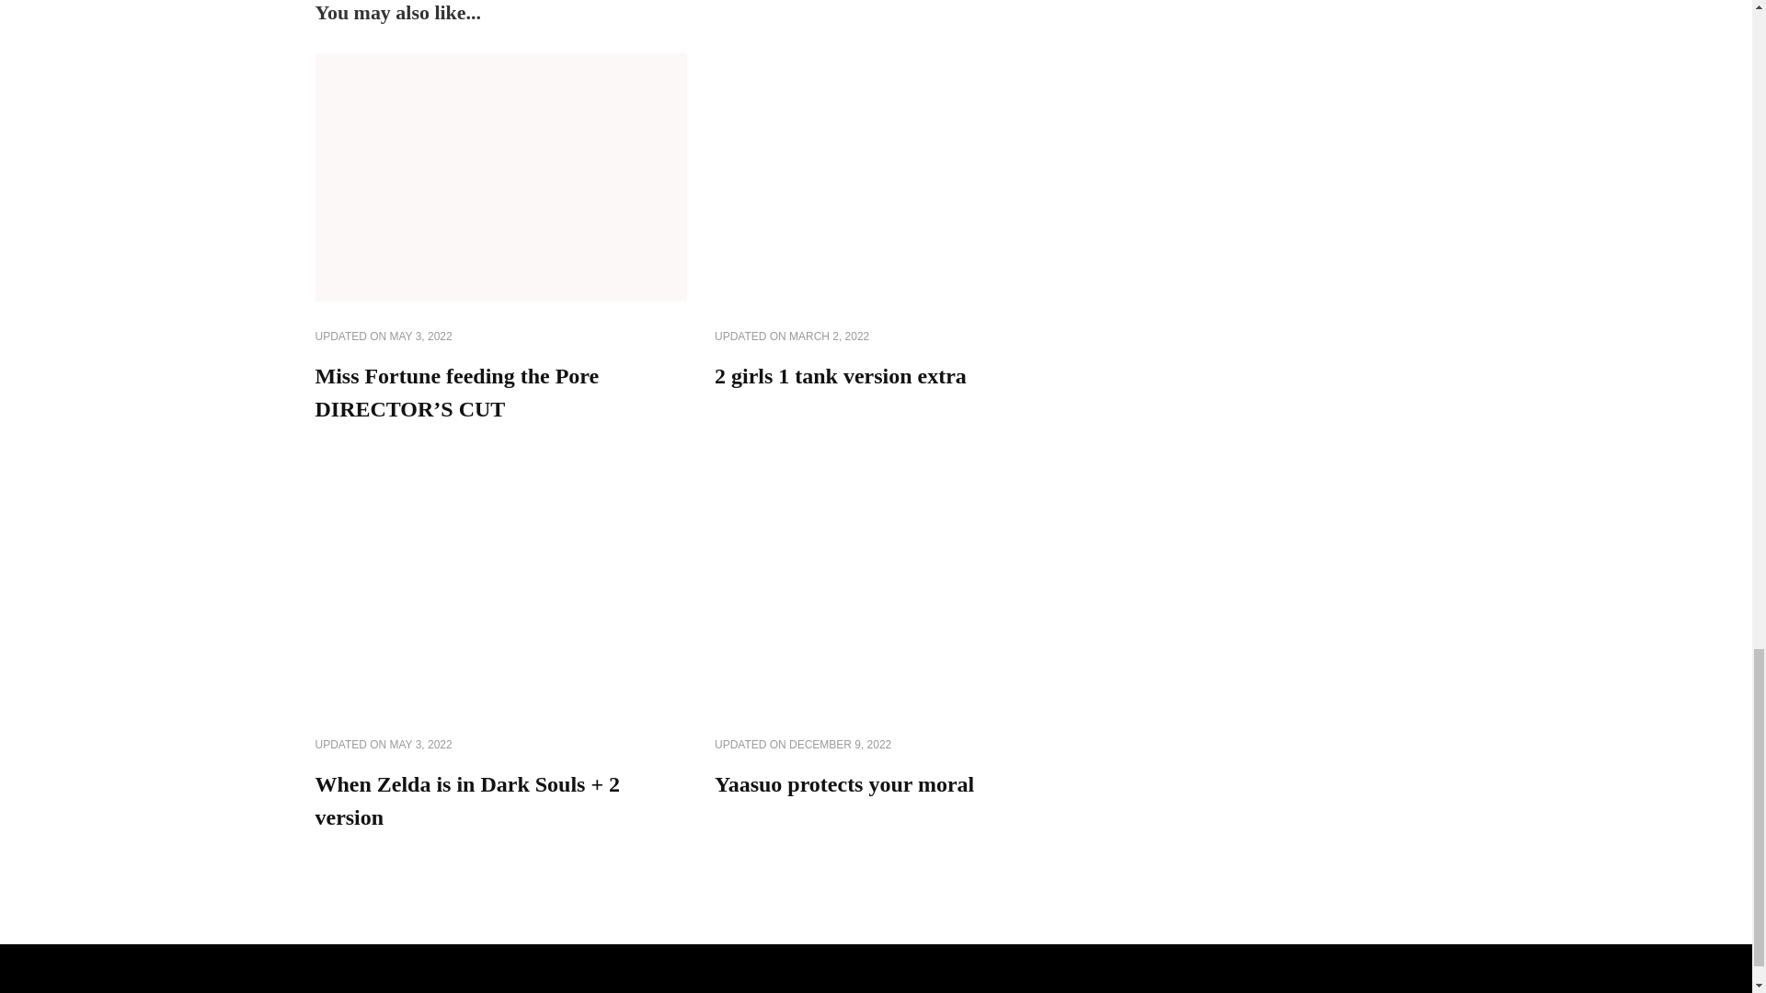 The height and width of the screenshot is (993, 1766). What do you see at coordinates (421, 337) in the screenshot?
I see `MAY 3, 2022` at bounding box center [421, 337].